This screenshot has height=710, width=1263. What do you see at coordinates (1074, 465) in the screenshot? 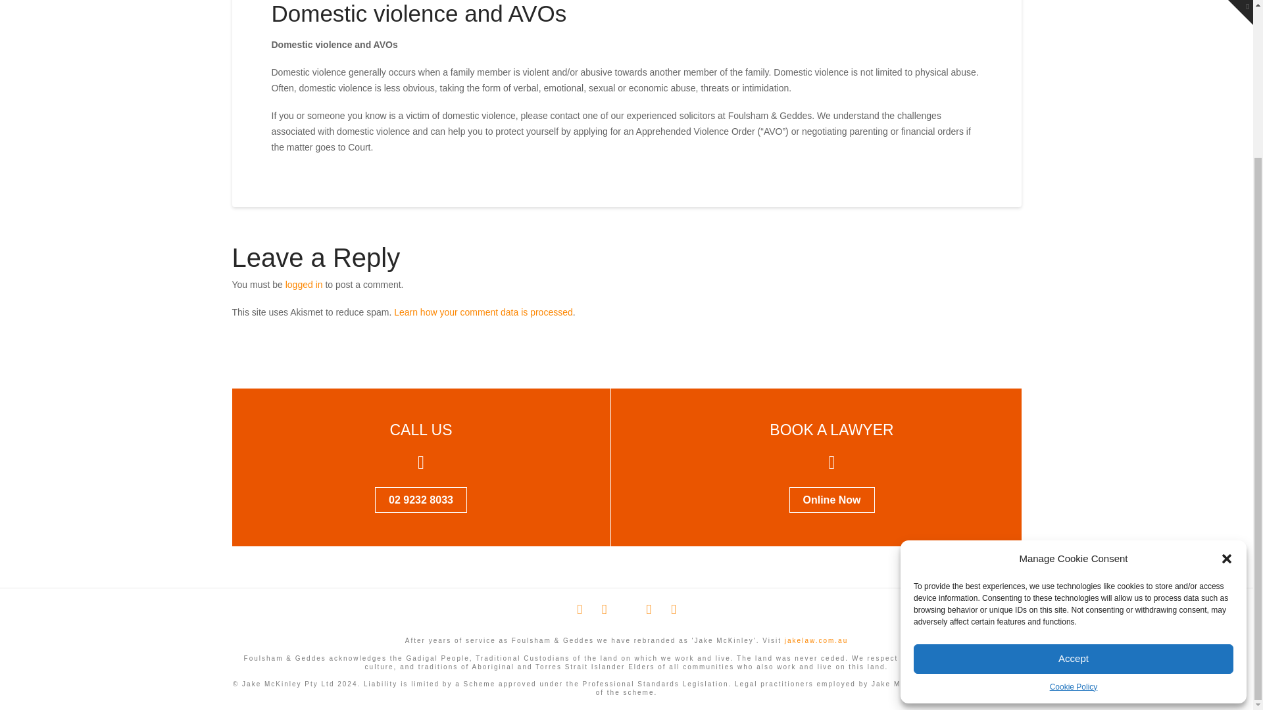
I see `Accept` at bounding box center [1074, 465].